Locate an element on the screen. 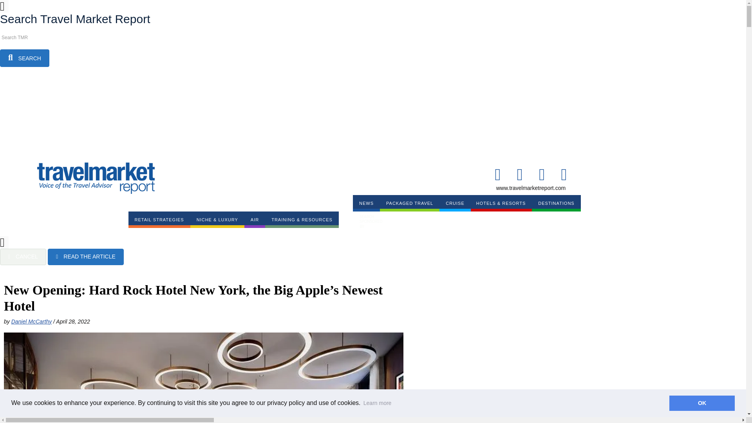  SEARCH is located at coordinates (25, 58).